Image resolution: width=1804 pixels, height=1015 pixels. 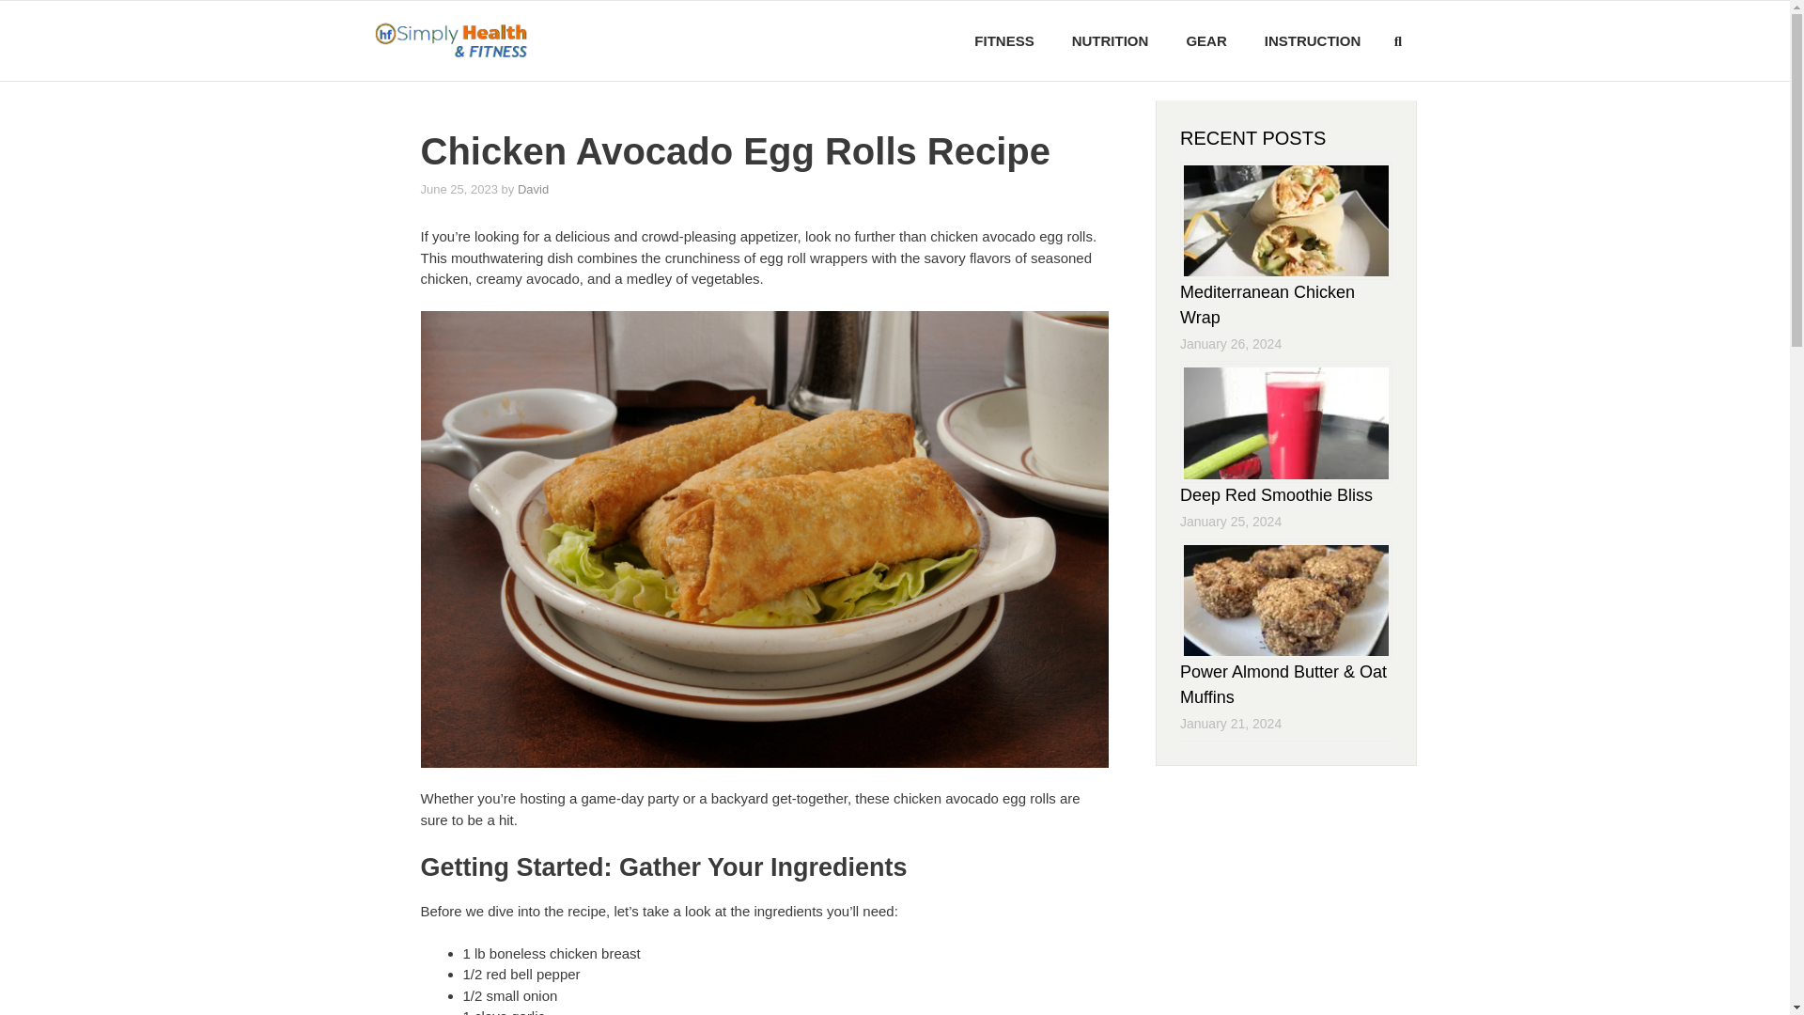 What do you see at coordinates (1276, 494) in the screenshot?
I see `Deep Red Smoothie Bliss` at bounding box center [1276, 494].